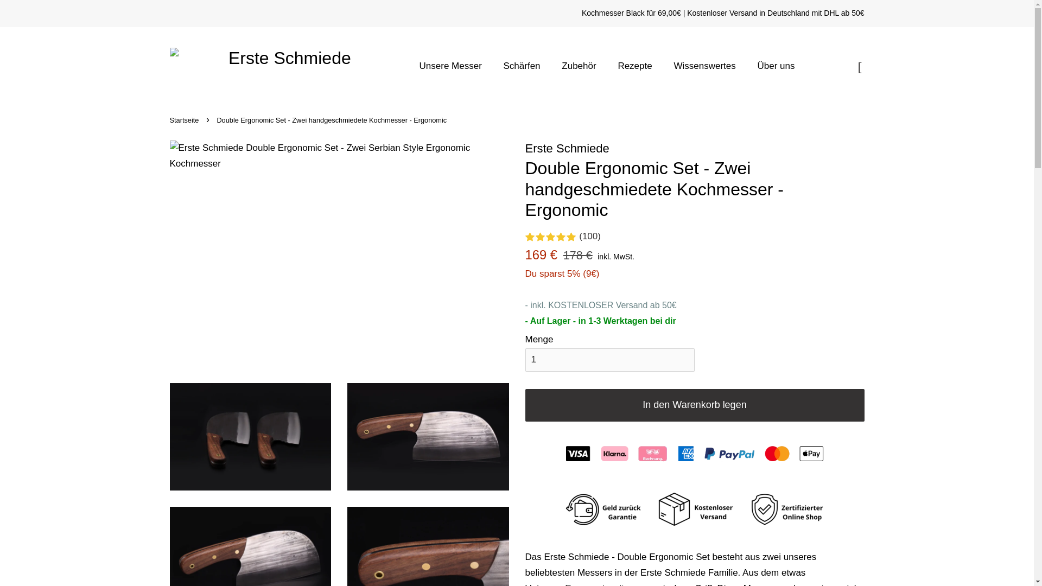 The image size is (1042, 586). What do you see at coordinates (586, 584) in the screenshot?
I see `Zum Erste Schmiede Ergonomic Kochmesser` at bounding box center [586, 584].